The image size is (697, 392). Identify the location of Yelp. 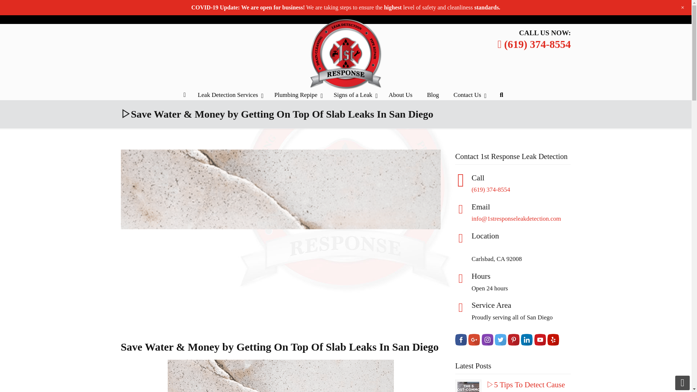
(565, 12).